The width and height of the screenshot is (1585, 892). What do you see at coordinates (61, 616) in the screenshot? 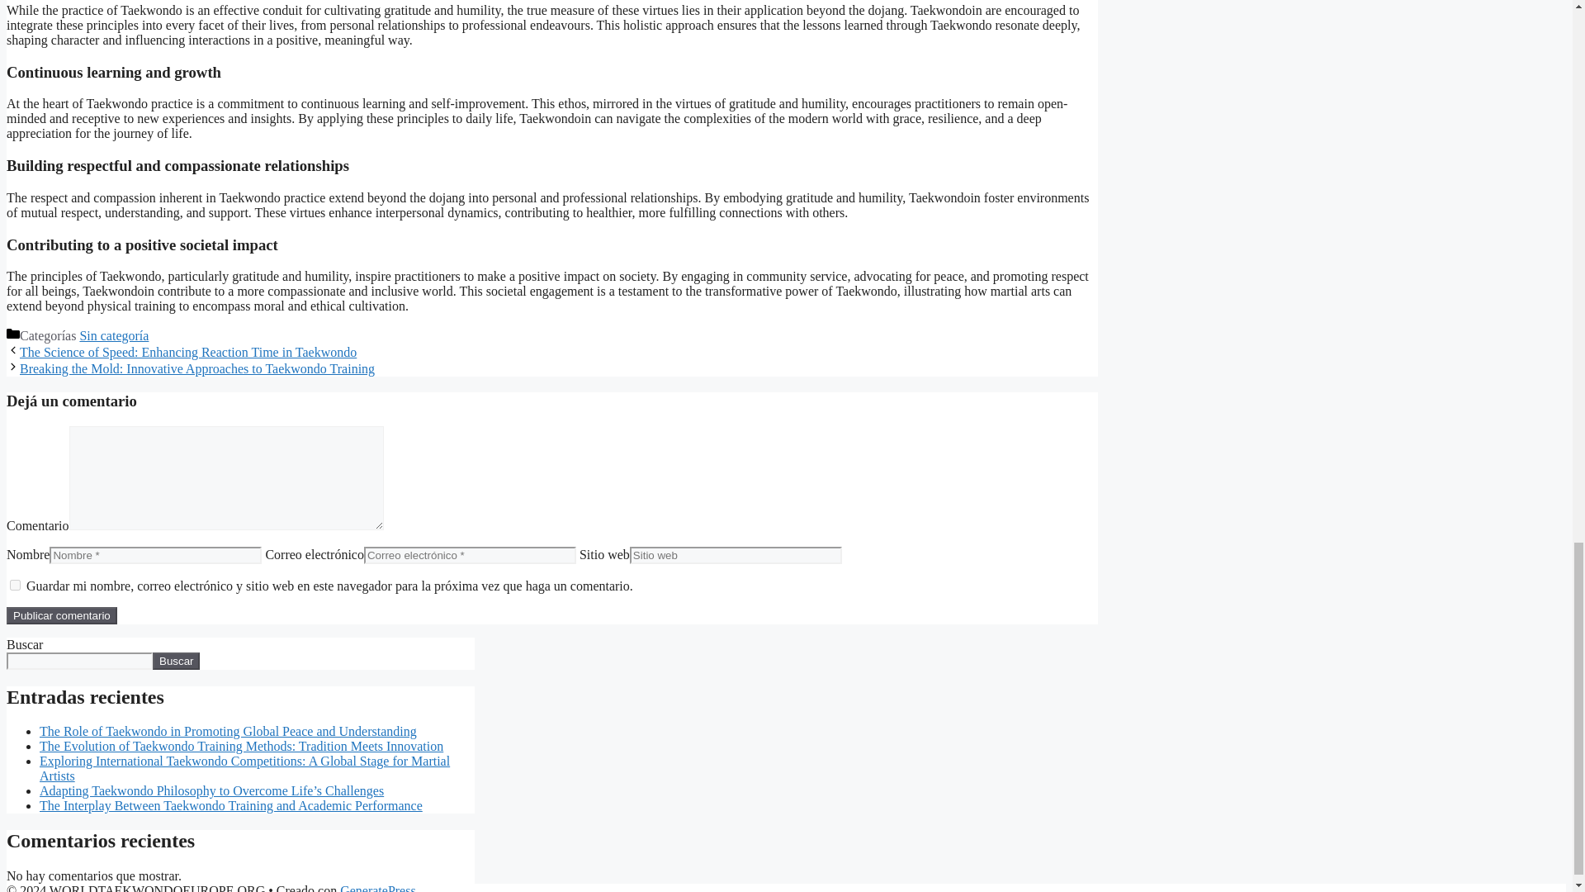
I see `Publicar comentario` at bounding box center [61, 616].